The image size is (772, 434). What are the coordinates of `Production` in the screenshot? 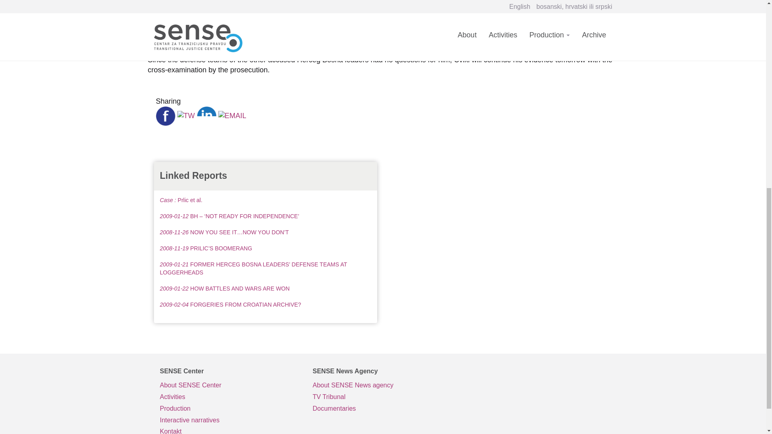 It's located at (230, 409).